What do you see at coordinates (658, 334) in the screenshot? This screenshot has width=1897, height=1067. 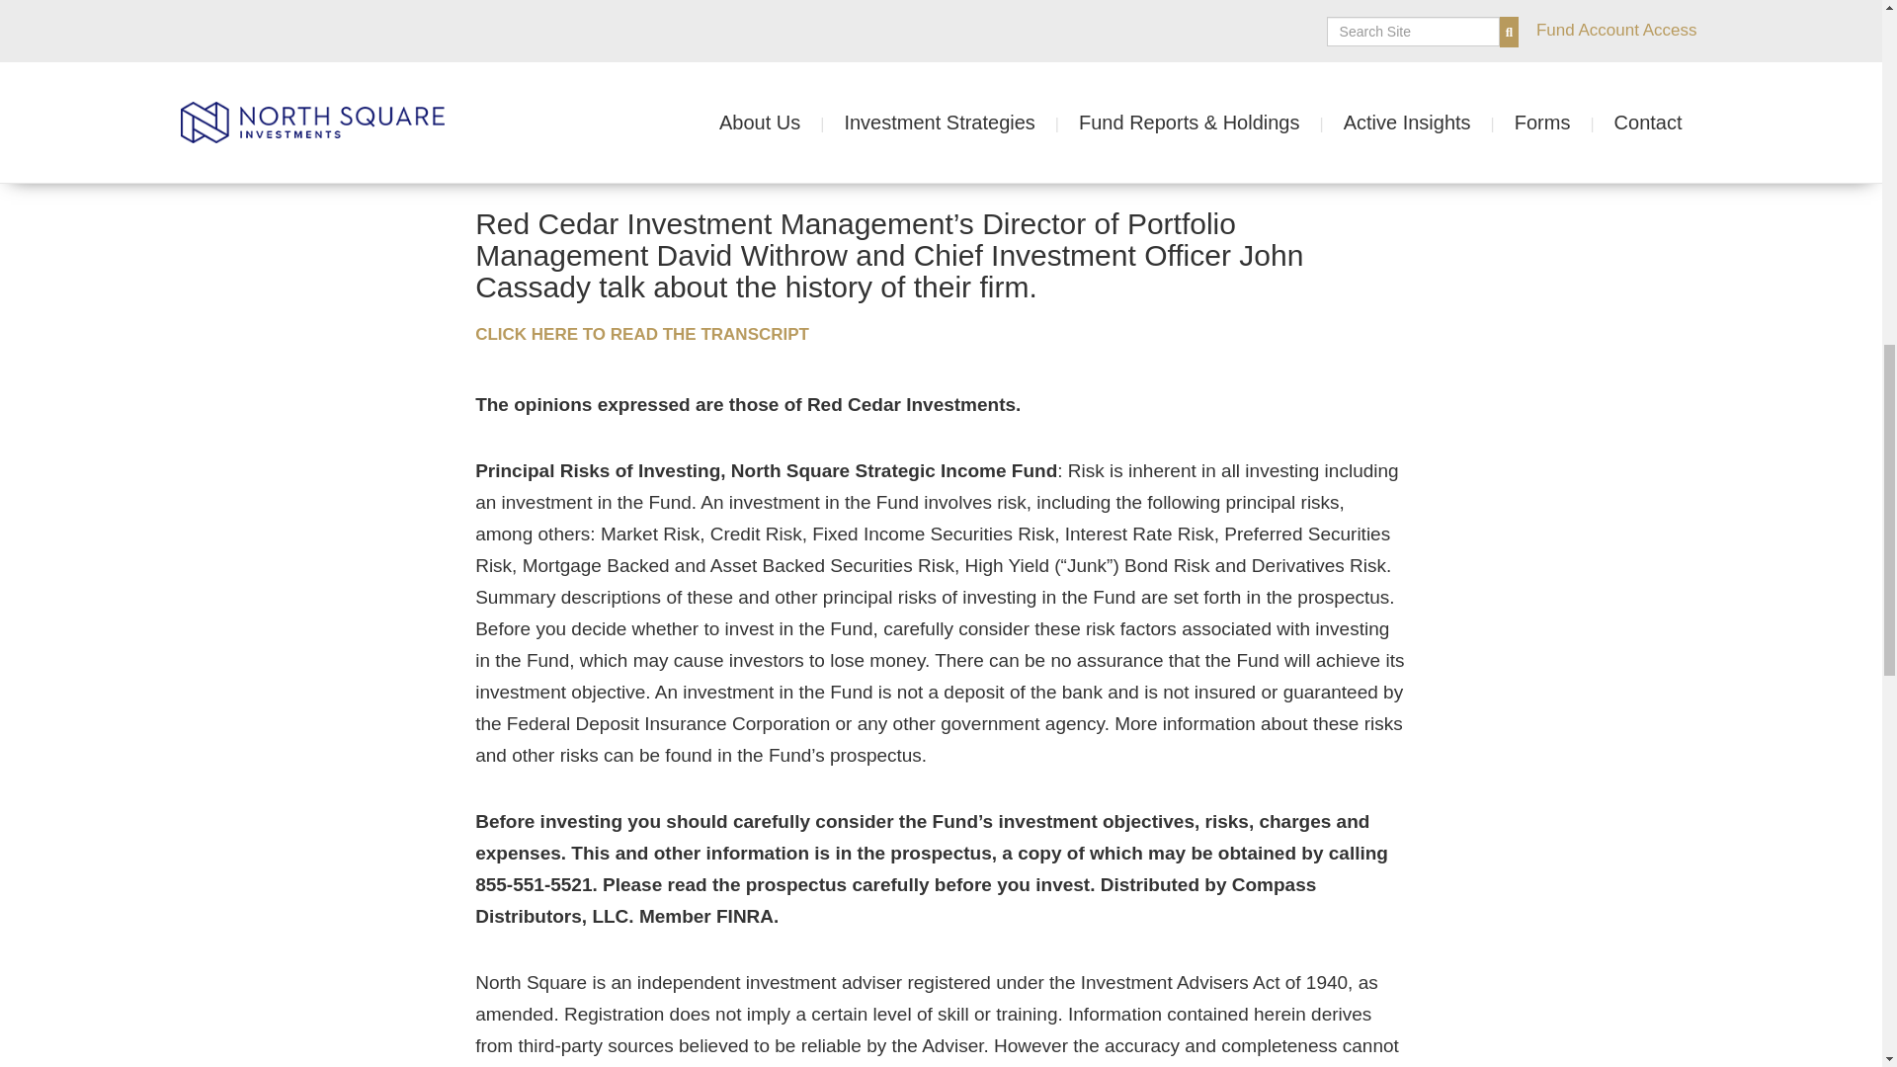 I see `CLICK HERE TO READ THE TRANSCRIPT` at bounding box center [658, 334].